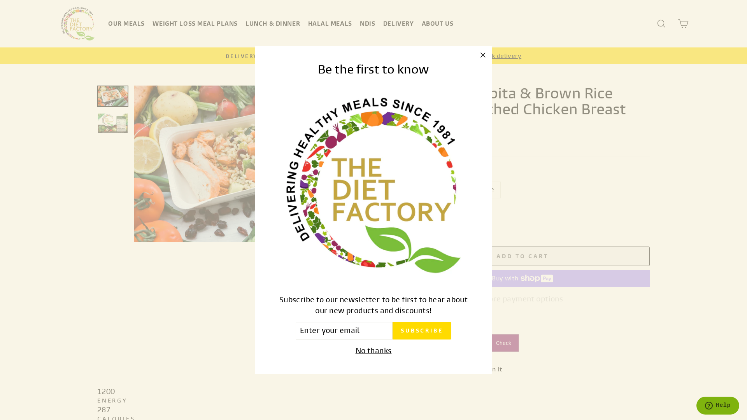 The image size is (747, 420). I want to click on Pin it
Pin on Pinterest, so click(493, 369).